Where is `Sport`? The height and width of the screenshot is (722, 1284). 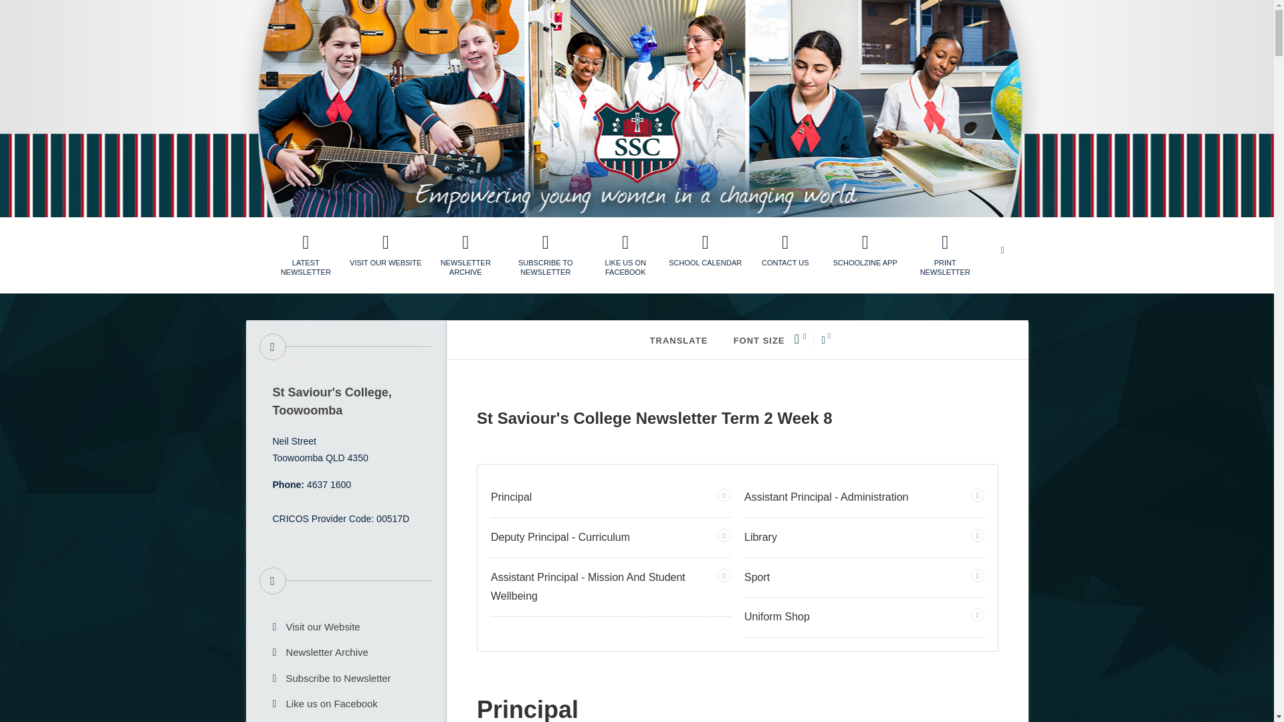 Sport is located at coordinates (864, 578).